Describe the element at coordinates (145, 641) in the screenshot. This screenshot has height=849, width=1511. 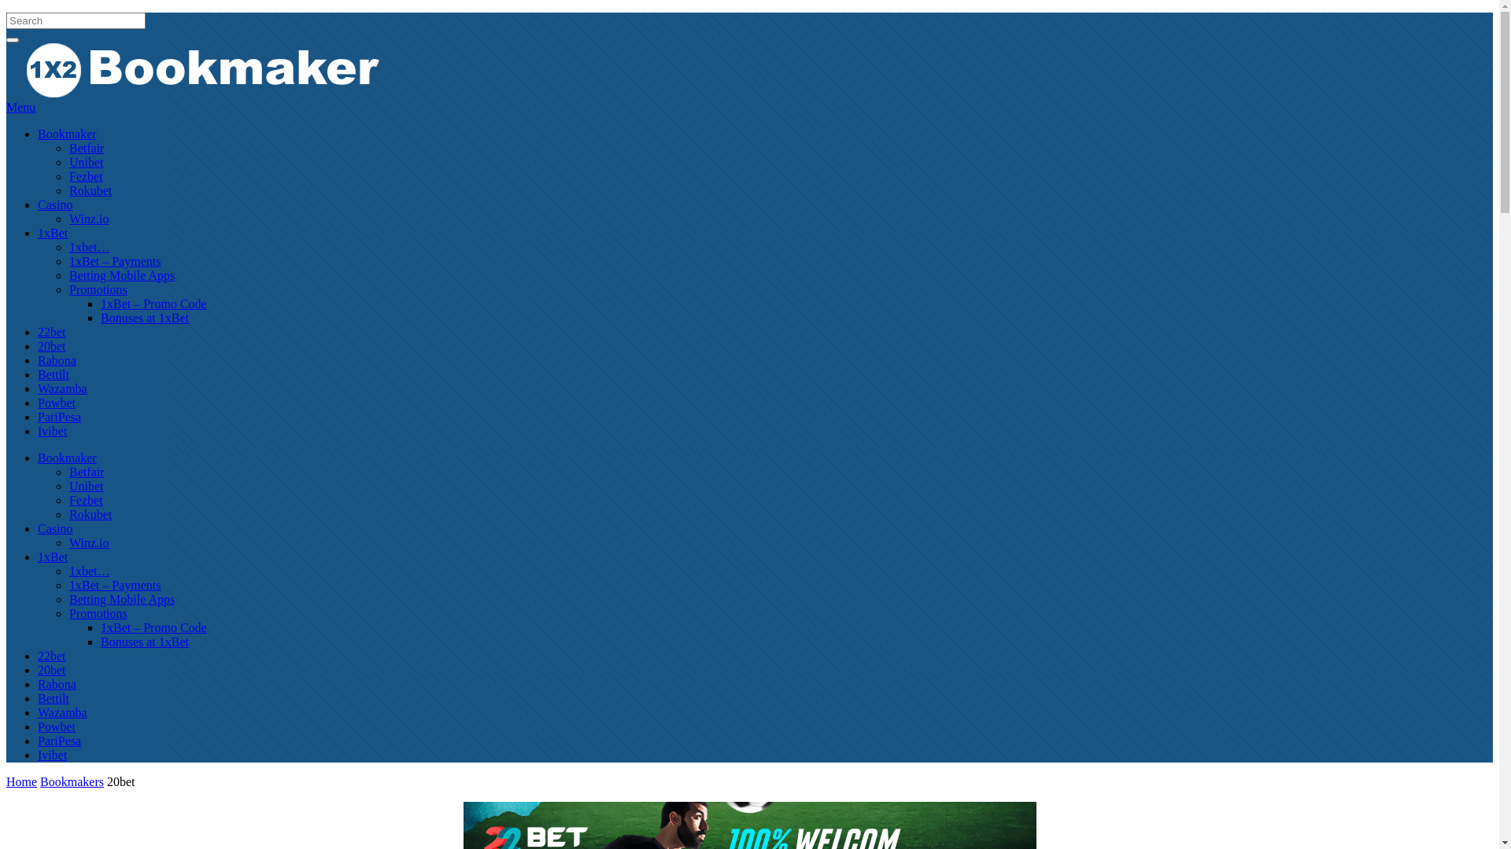
I see `Bonuses at 1xBet` at that location.